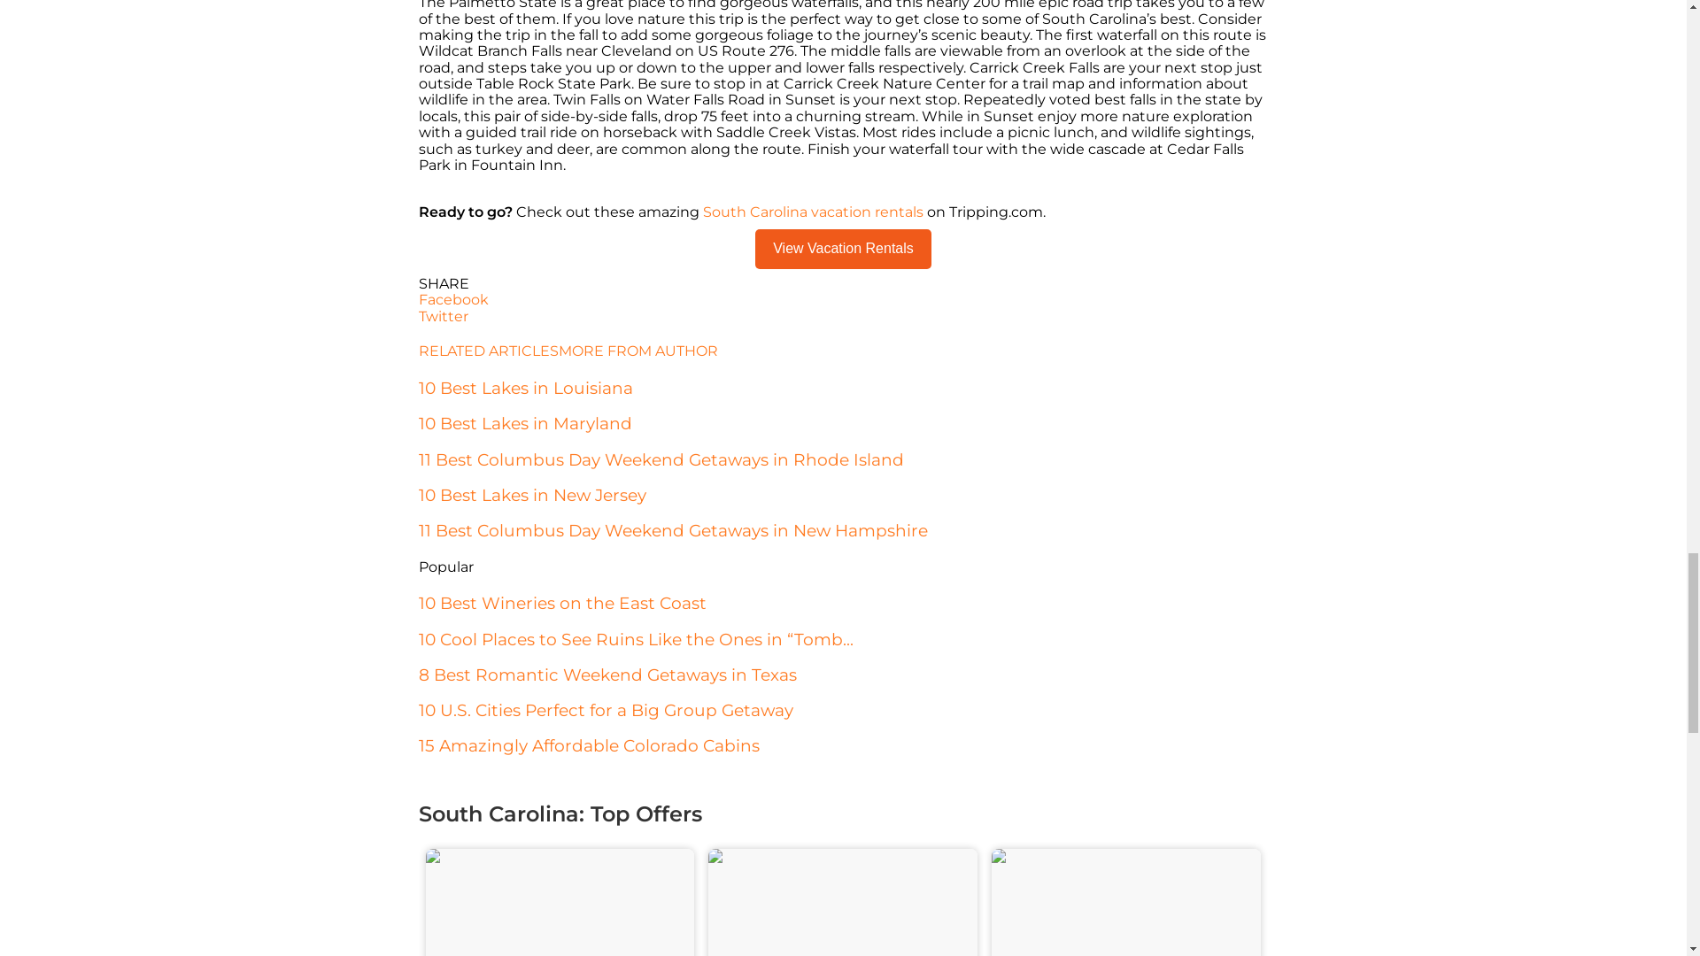 The image size is (1700, 956). Describe the element at coordinates (605, 710) in the screenshot. I see `10 U.S. Cities Perfect for a Big Group Getaway` at that location.